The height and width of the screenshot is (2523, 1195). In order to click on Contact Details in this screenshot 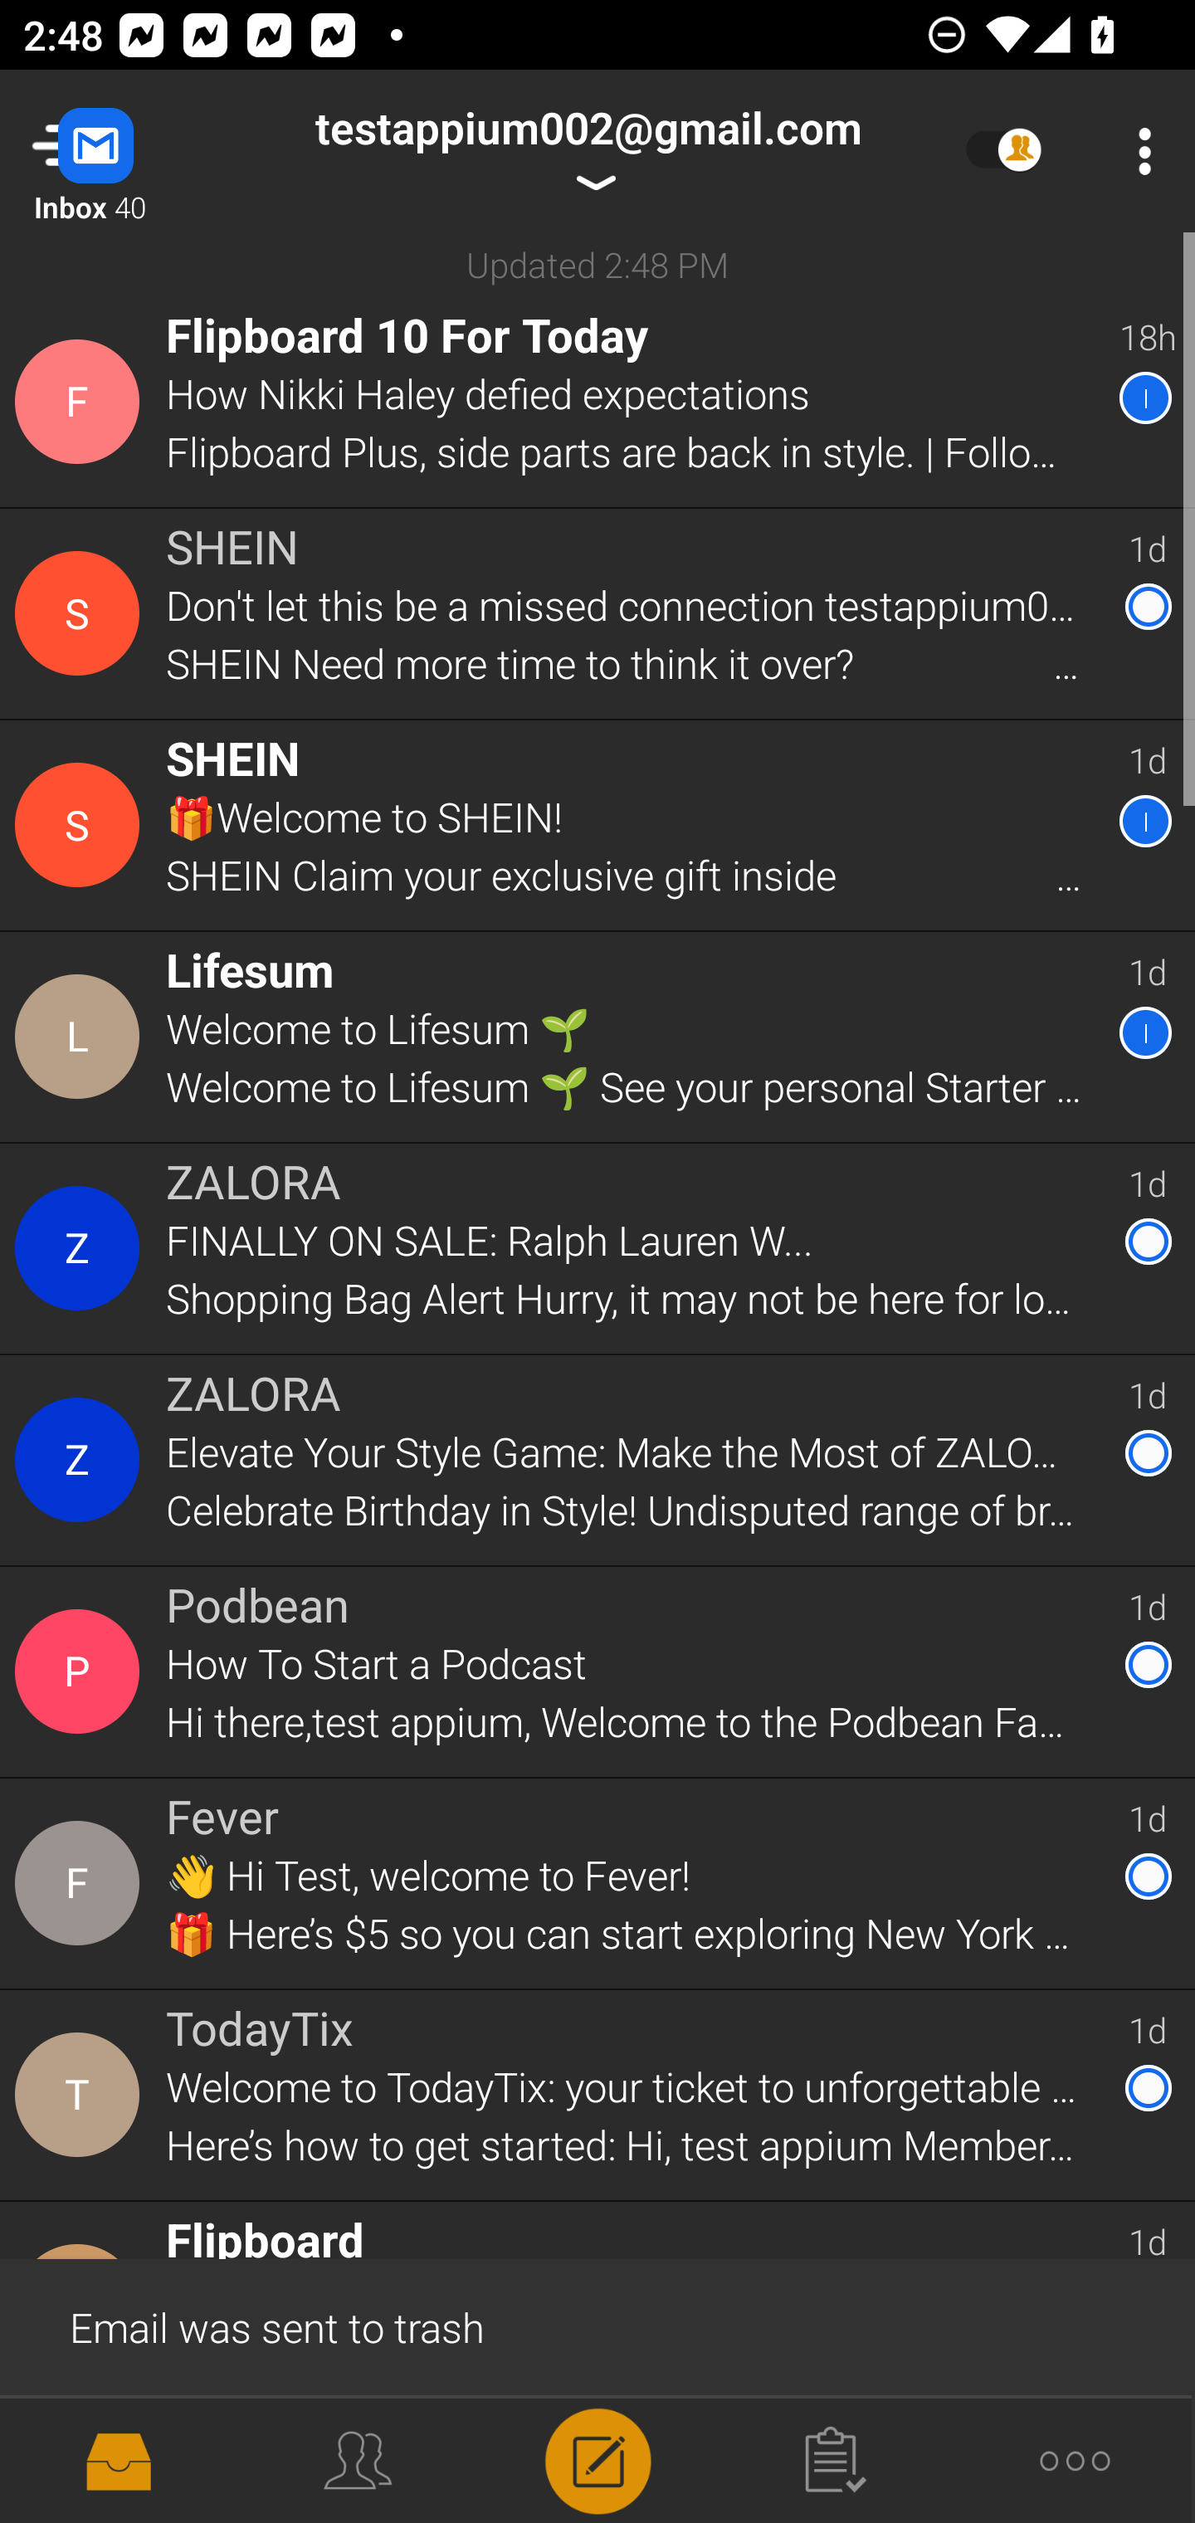, I will do `click(81, 1883)`.